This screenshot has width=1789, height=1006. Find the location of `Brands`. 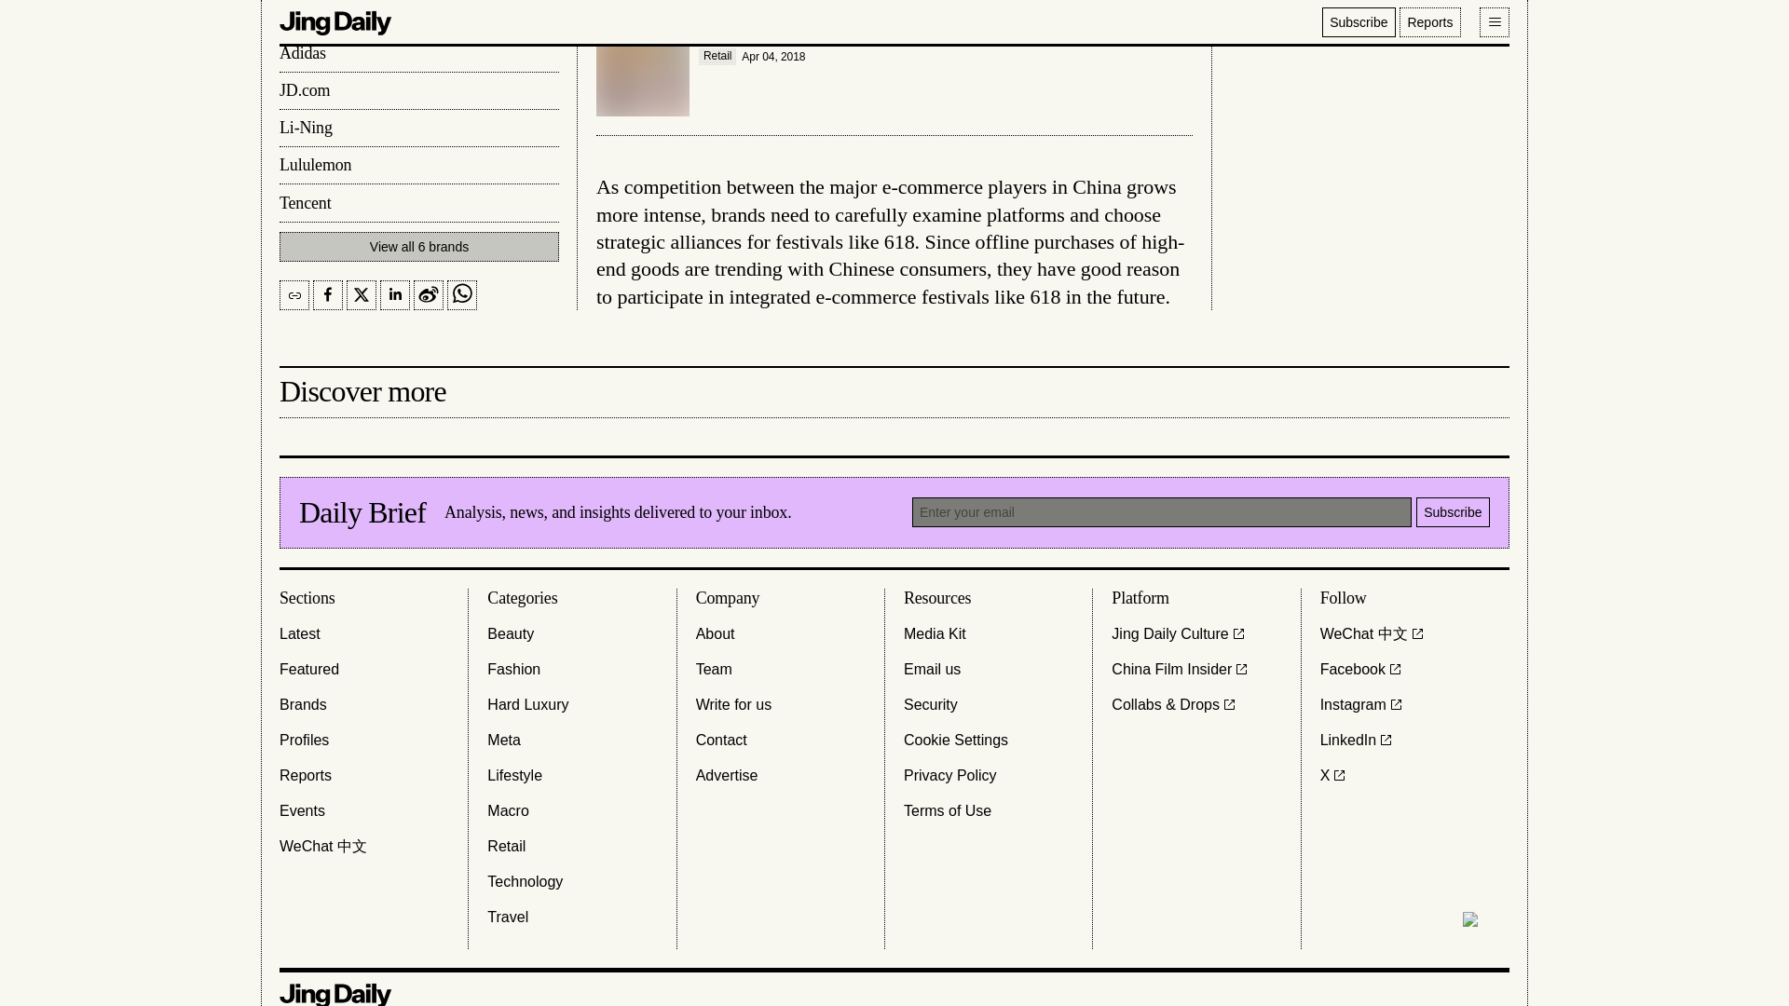

Brands is located at coordinates (303, 704).